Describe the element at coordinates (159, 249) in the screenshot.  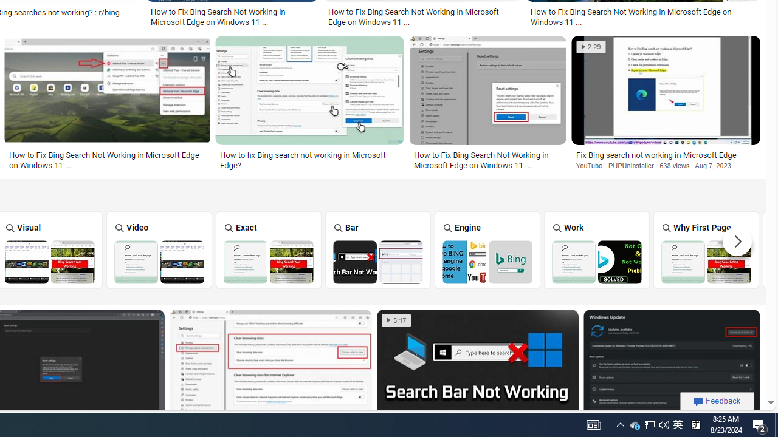
I see `Video` at that location.